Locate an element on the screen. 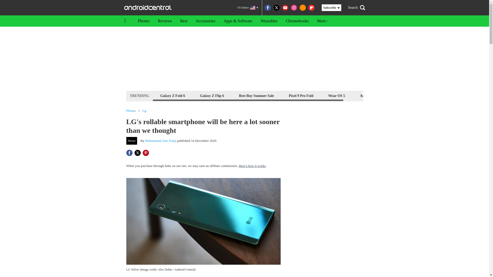 Image resolution: width=493 pixels, height=277 pixels. Wear OS 5 is located at coordinates (337, 95).